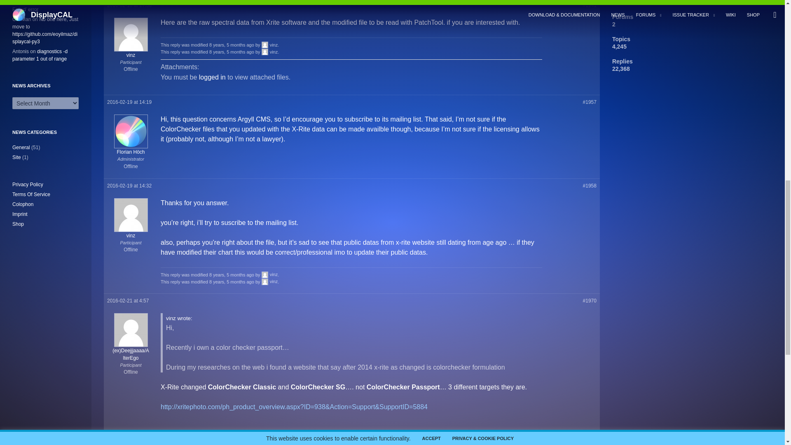 Image resolution: width=791 pixels, height=445 pixels. Describe the element at coordinates (270, 44) in the screenshot. I see `vinz` at that location.